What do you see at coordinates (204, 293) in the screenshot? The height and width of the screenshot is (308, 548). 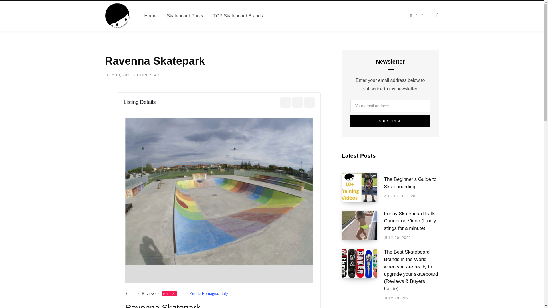 I see `Emilia Romagna` at bounding box center [204, 293].